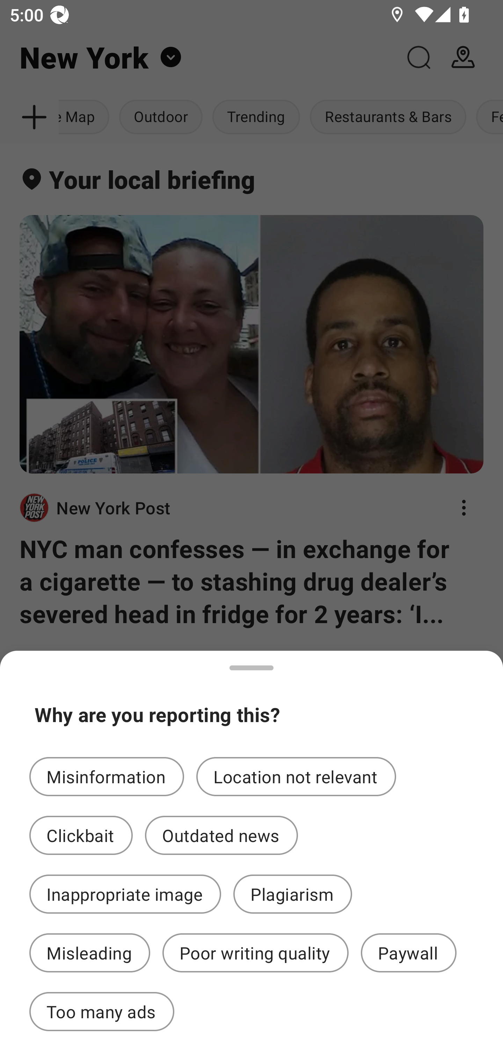 This screenshot has width=503, height=1063. What do you see at coordinates (409, 953) in the screenshot?
I see `Paywall` at bounding box center [409, 953].